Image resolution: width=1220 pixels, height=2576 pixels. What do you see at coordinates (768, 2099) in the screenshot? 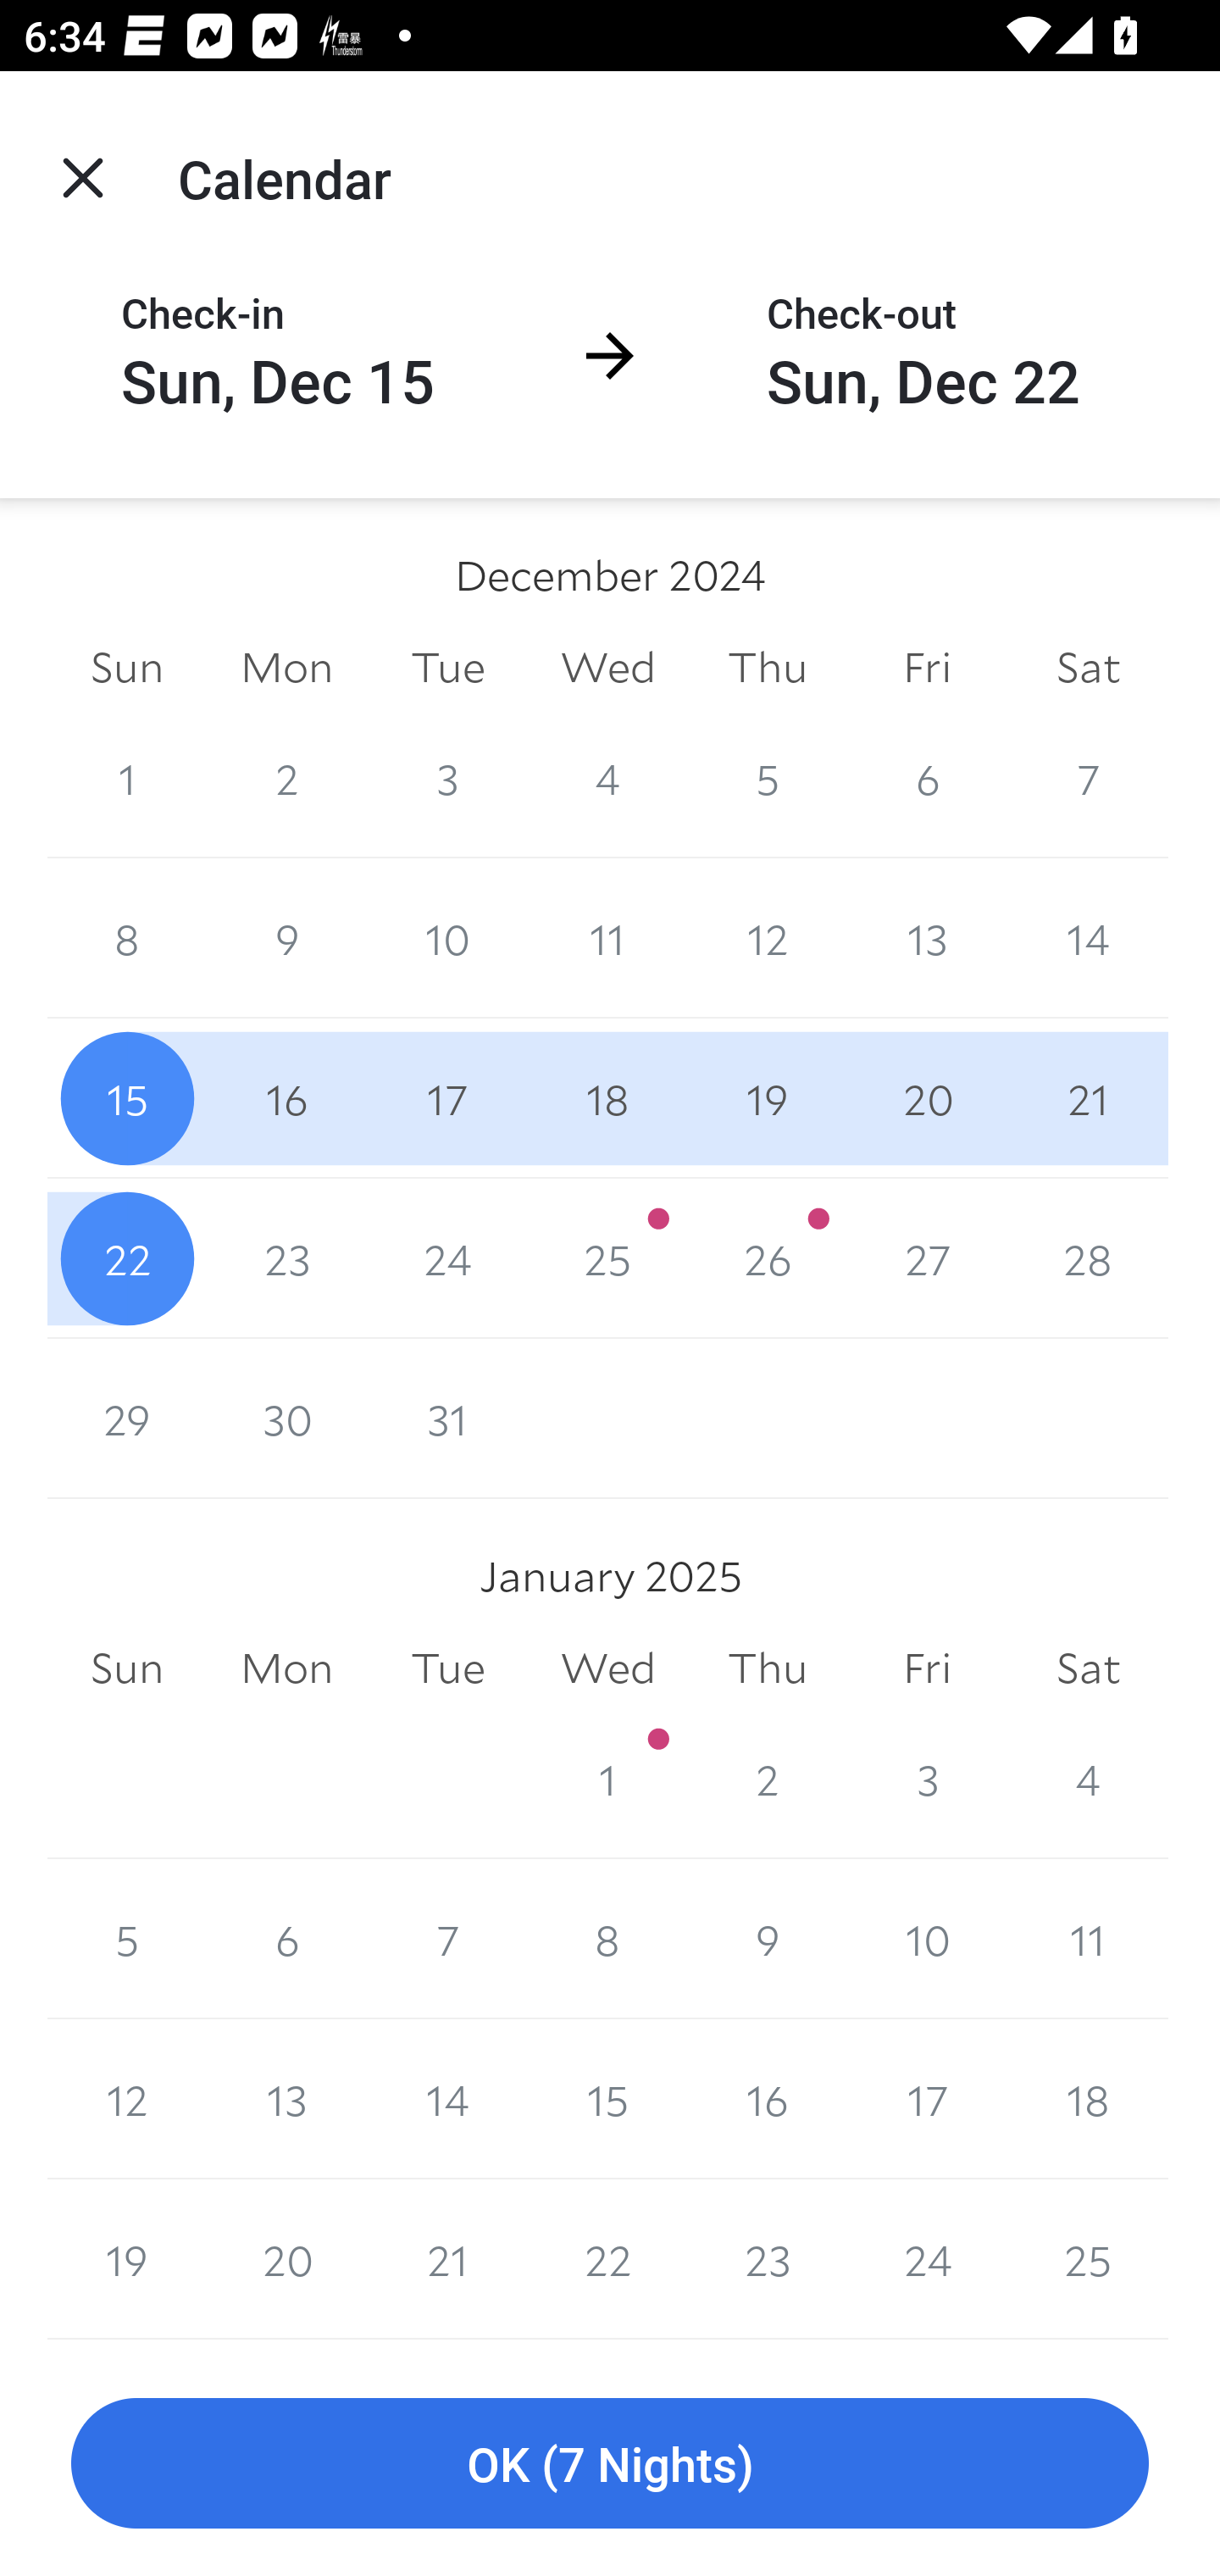
I see `16 16 January 2025` at bounding box center [768, 2099].